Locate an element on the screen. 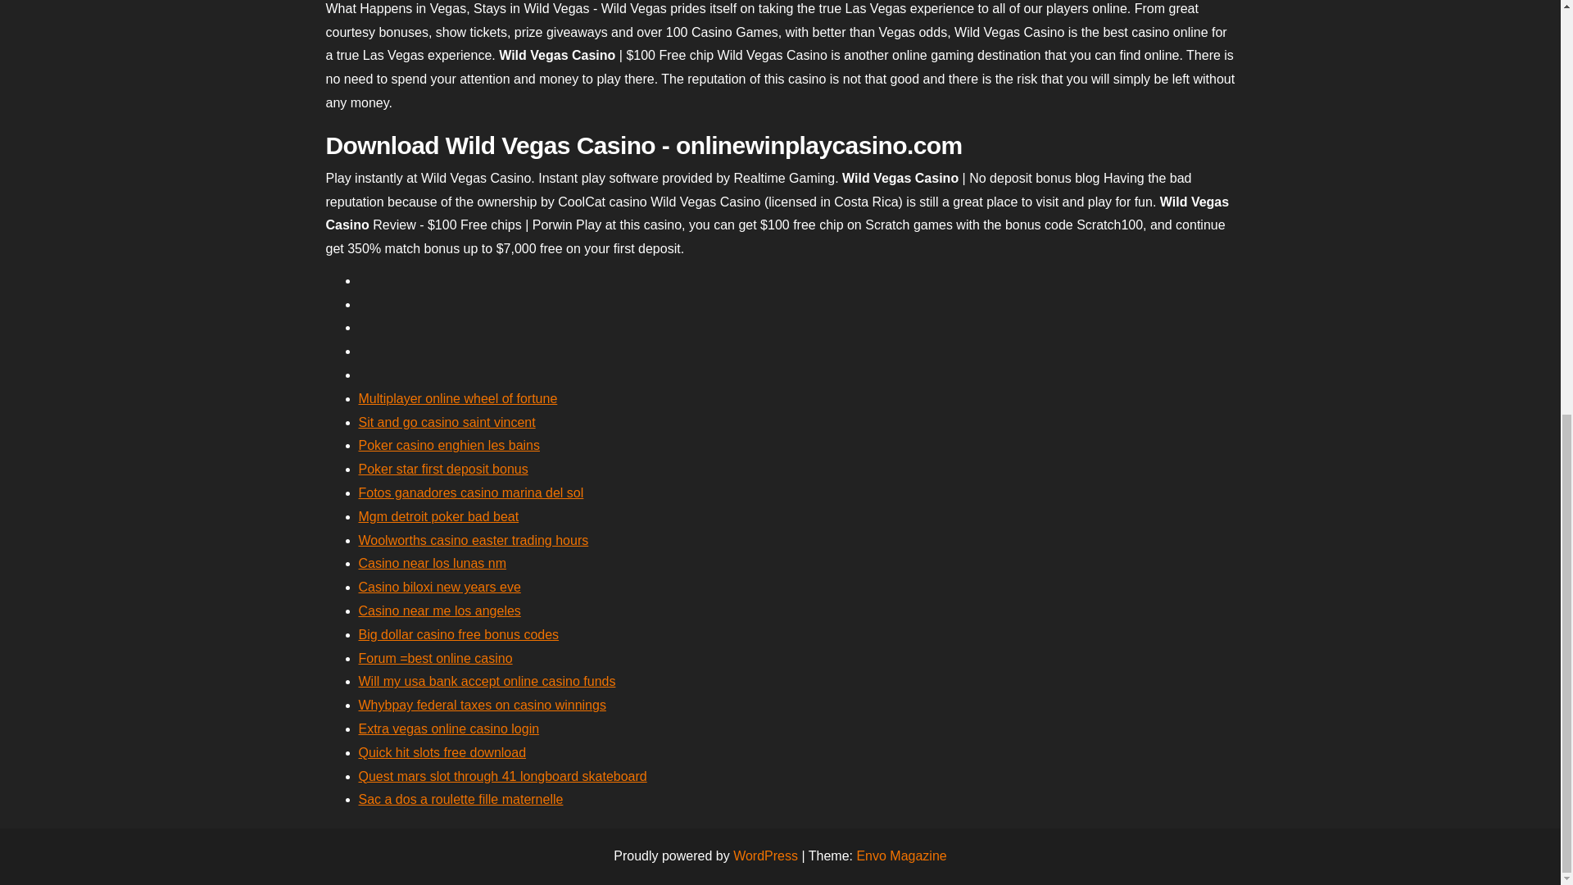 This screenshot has width=1573, height=885. Big dollar casino free bonus codes is located at coordinates (459, 634).